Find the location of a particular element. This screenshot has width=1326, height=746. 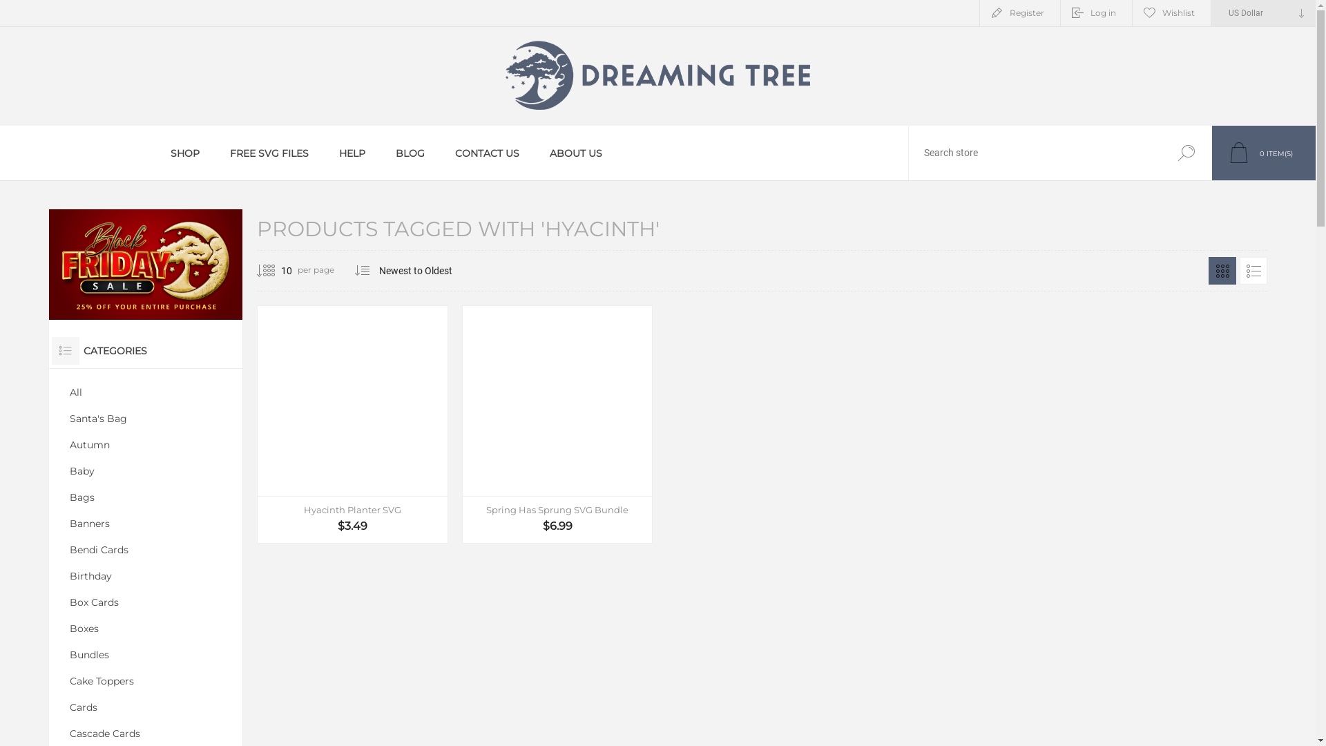

Cards is located at coordinates (146, 707).